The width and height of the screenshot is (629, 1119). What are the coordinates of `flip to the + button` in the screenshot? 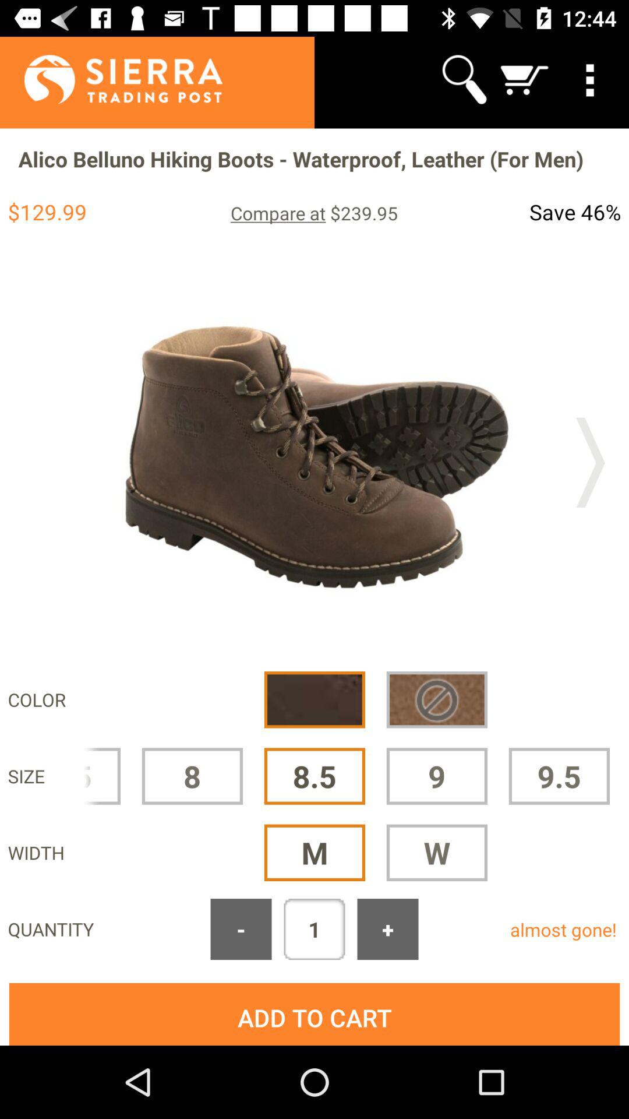 It's located at (388, 929).